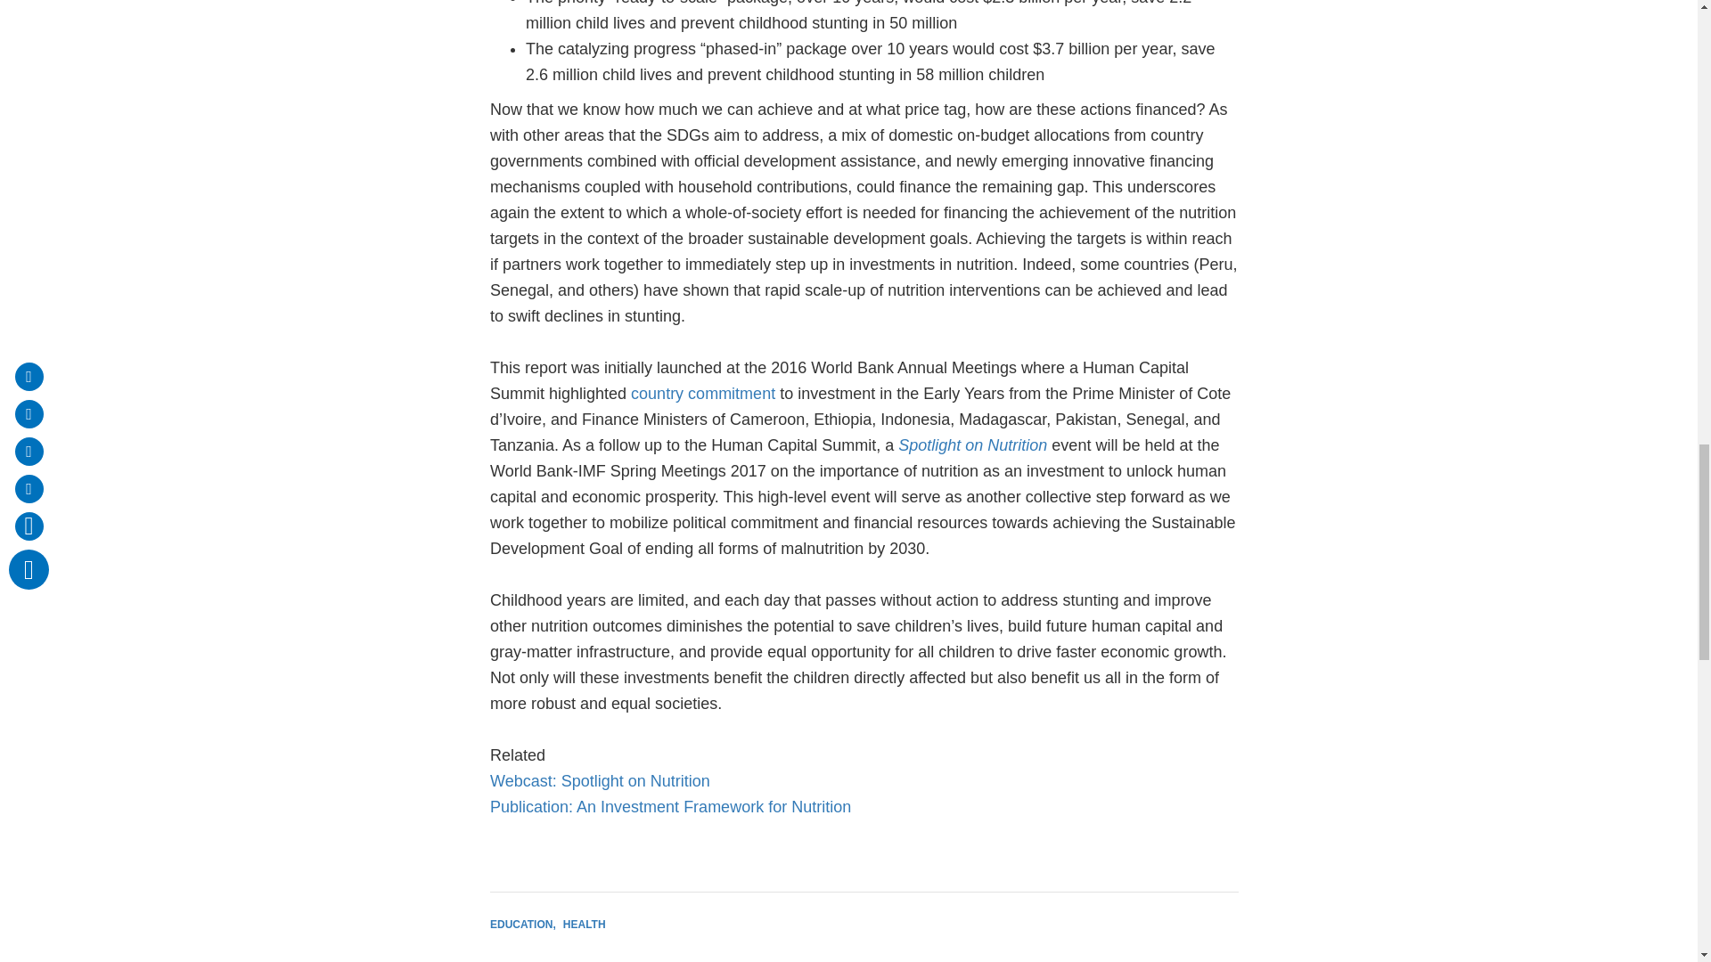 Image resolution: width=1711 pixels, height=962 pixels. What do you see at coordinates (973, 445) in the screenshot?
I see `Spotlight on Nutrition` at bounding box center [973, 445].